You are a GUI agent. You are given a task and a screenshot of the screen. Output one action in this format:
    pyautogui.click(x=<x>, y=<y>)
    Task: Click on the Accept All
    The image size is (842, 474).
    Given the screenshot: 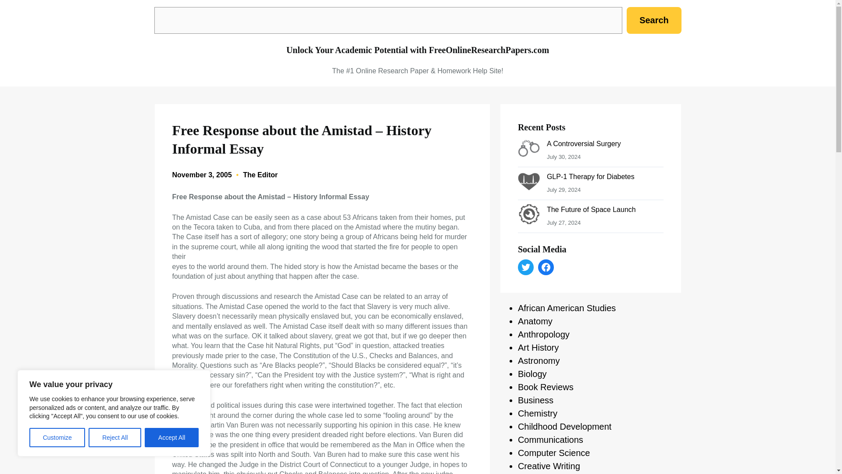 What is the action you would take?
    pyautogui.click(x=172, y=438)
    